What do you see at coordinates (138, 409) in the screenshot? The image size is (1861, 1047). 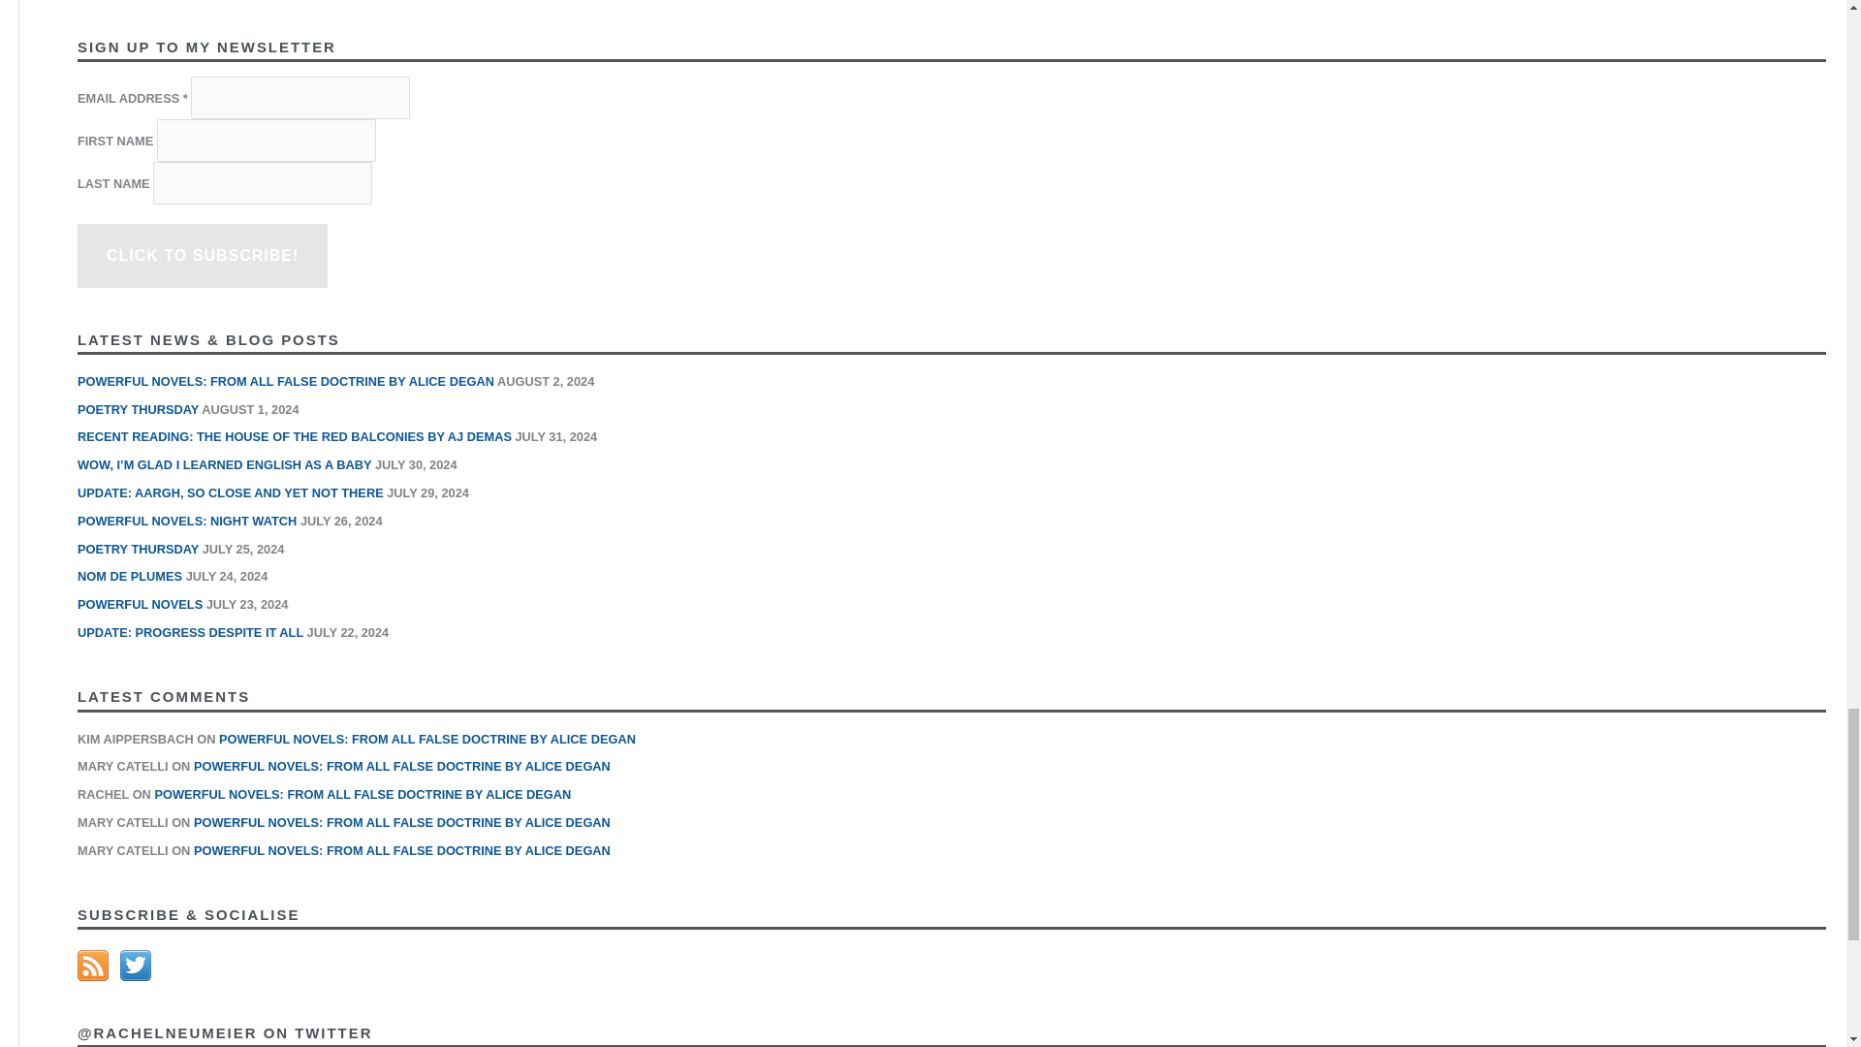 I see `POETRY THURSDAY` at bounding box center [138, 409].